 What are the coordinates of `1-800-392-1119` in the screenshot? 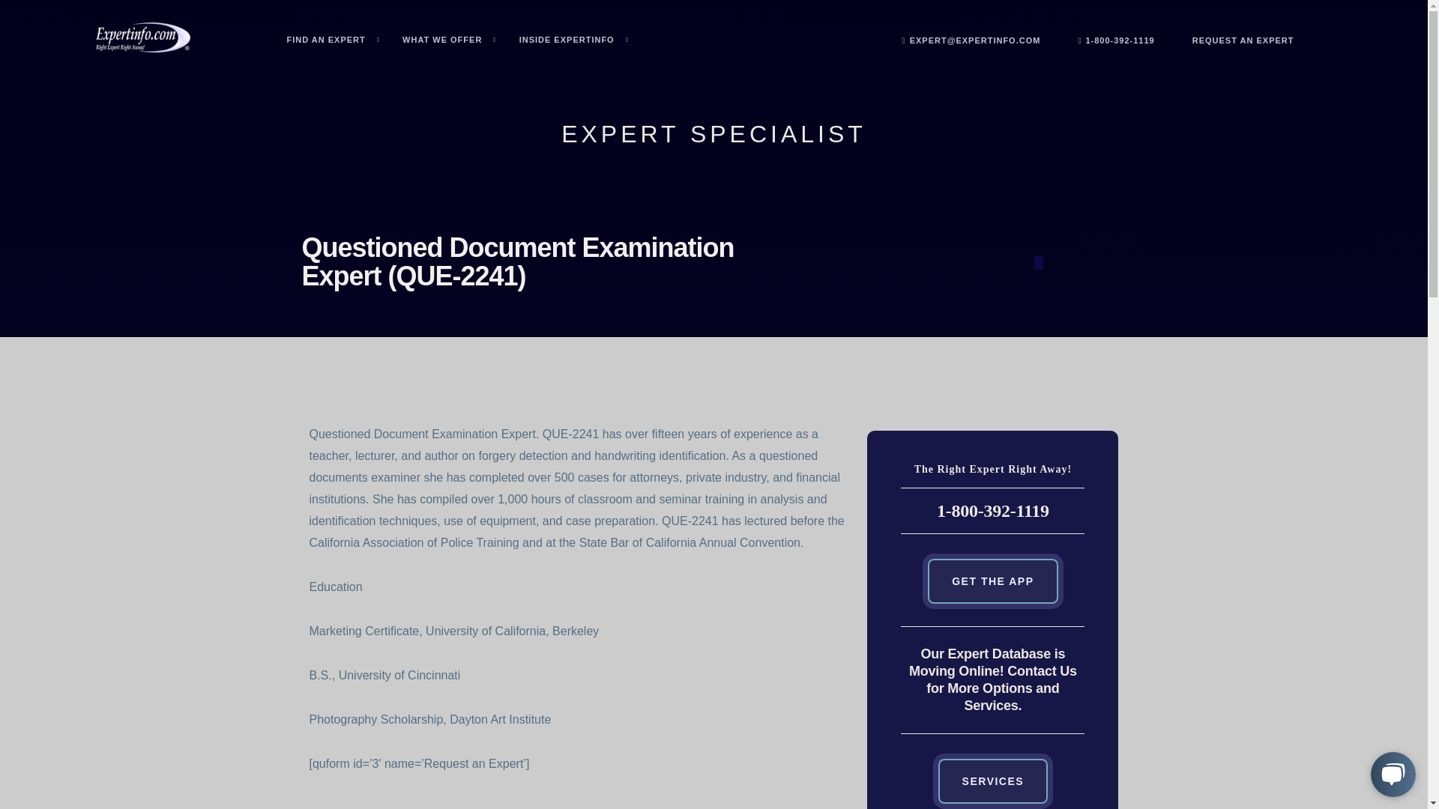 It's located at (1115, 40).